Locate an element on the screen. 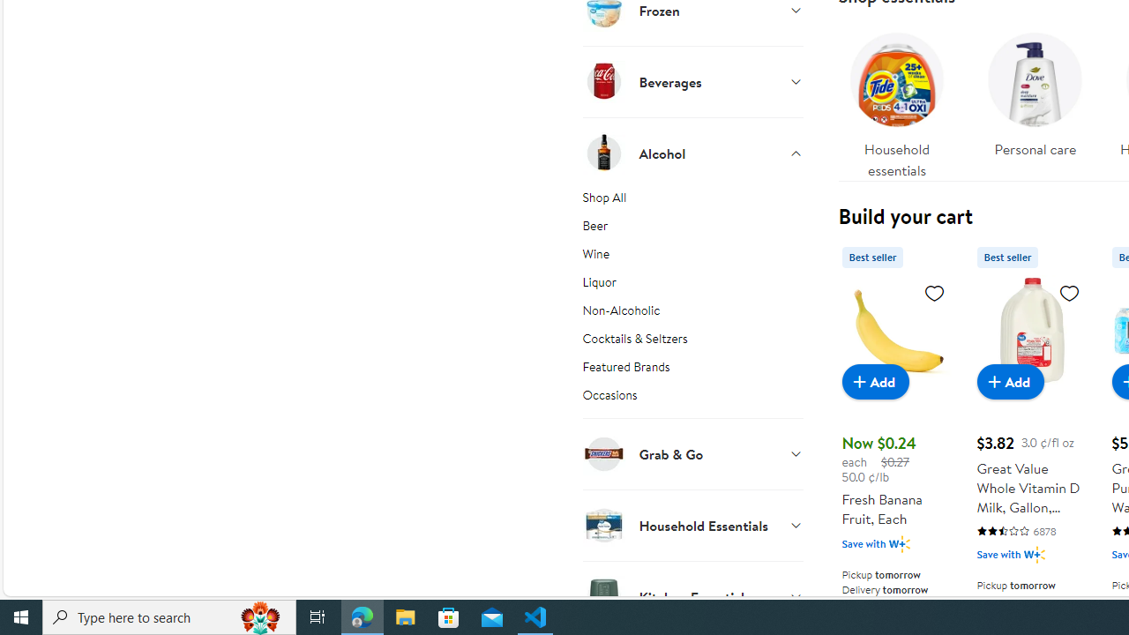 The height and width of the screenshot is (635, 1129). Household Essentials is located at coordinates (693, 525).